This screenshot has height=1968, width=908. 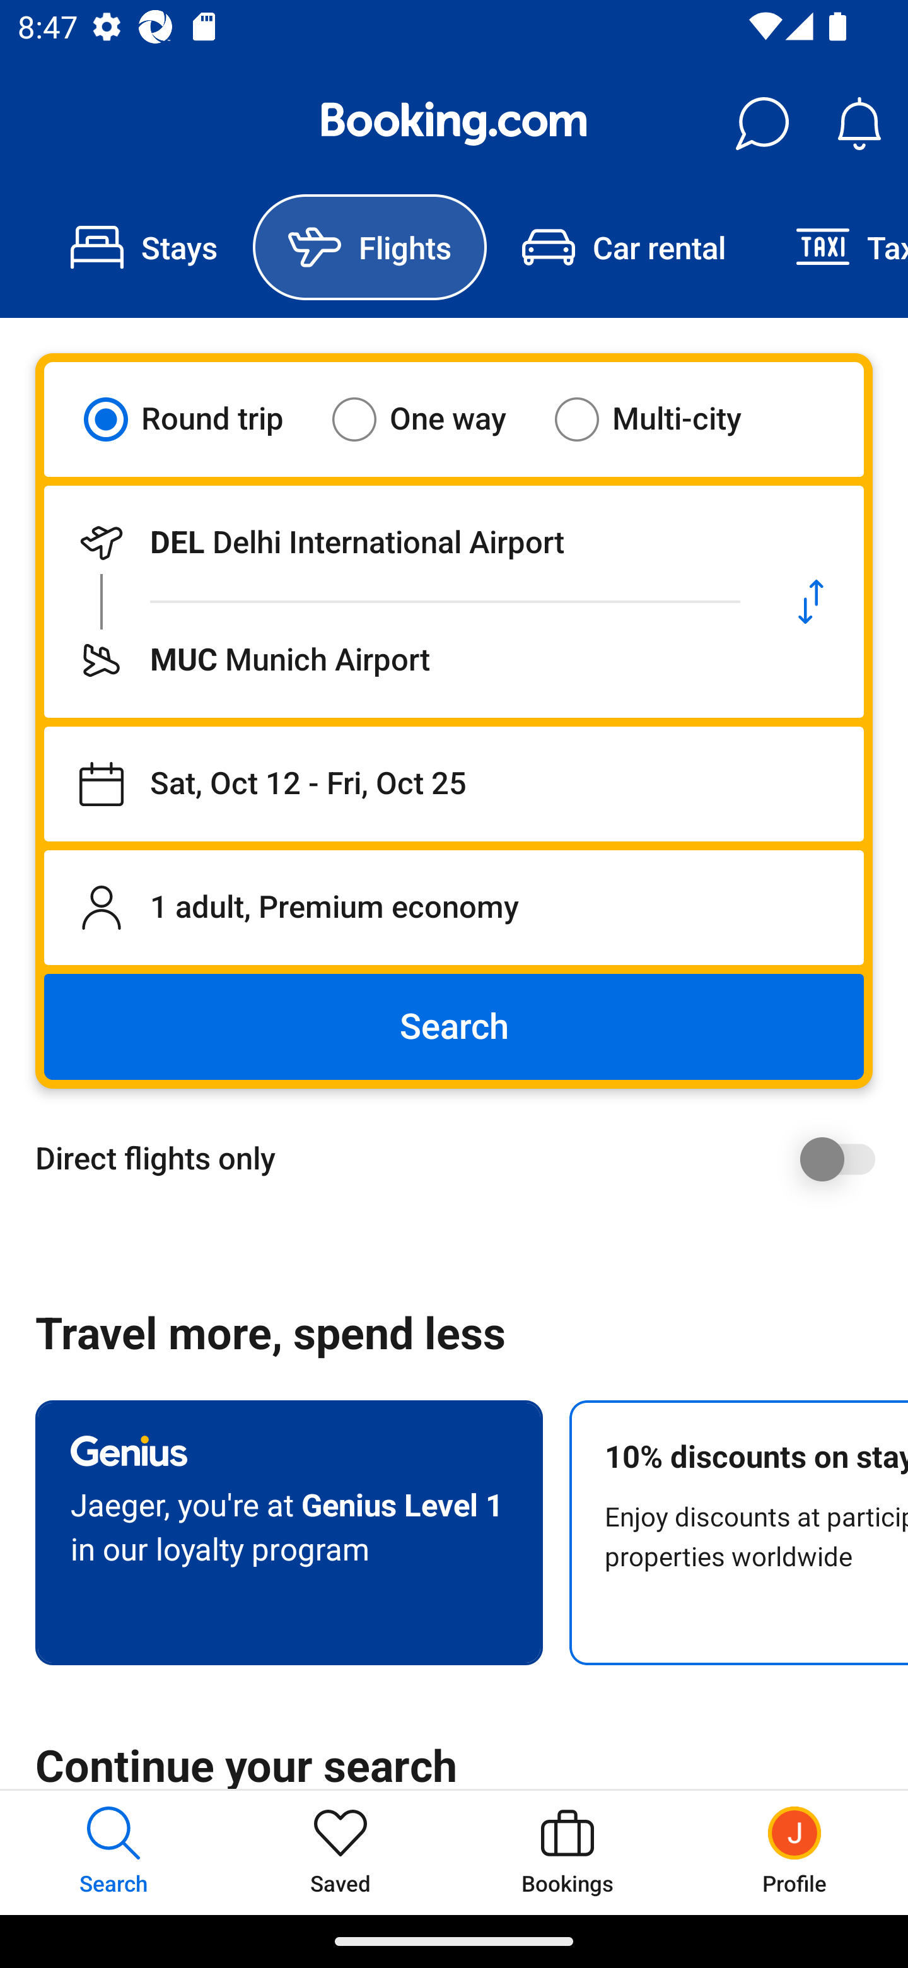 I want to click on Swap departure location and destination, so click(x=811, y=602).